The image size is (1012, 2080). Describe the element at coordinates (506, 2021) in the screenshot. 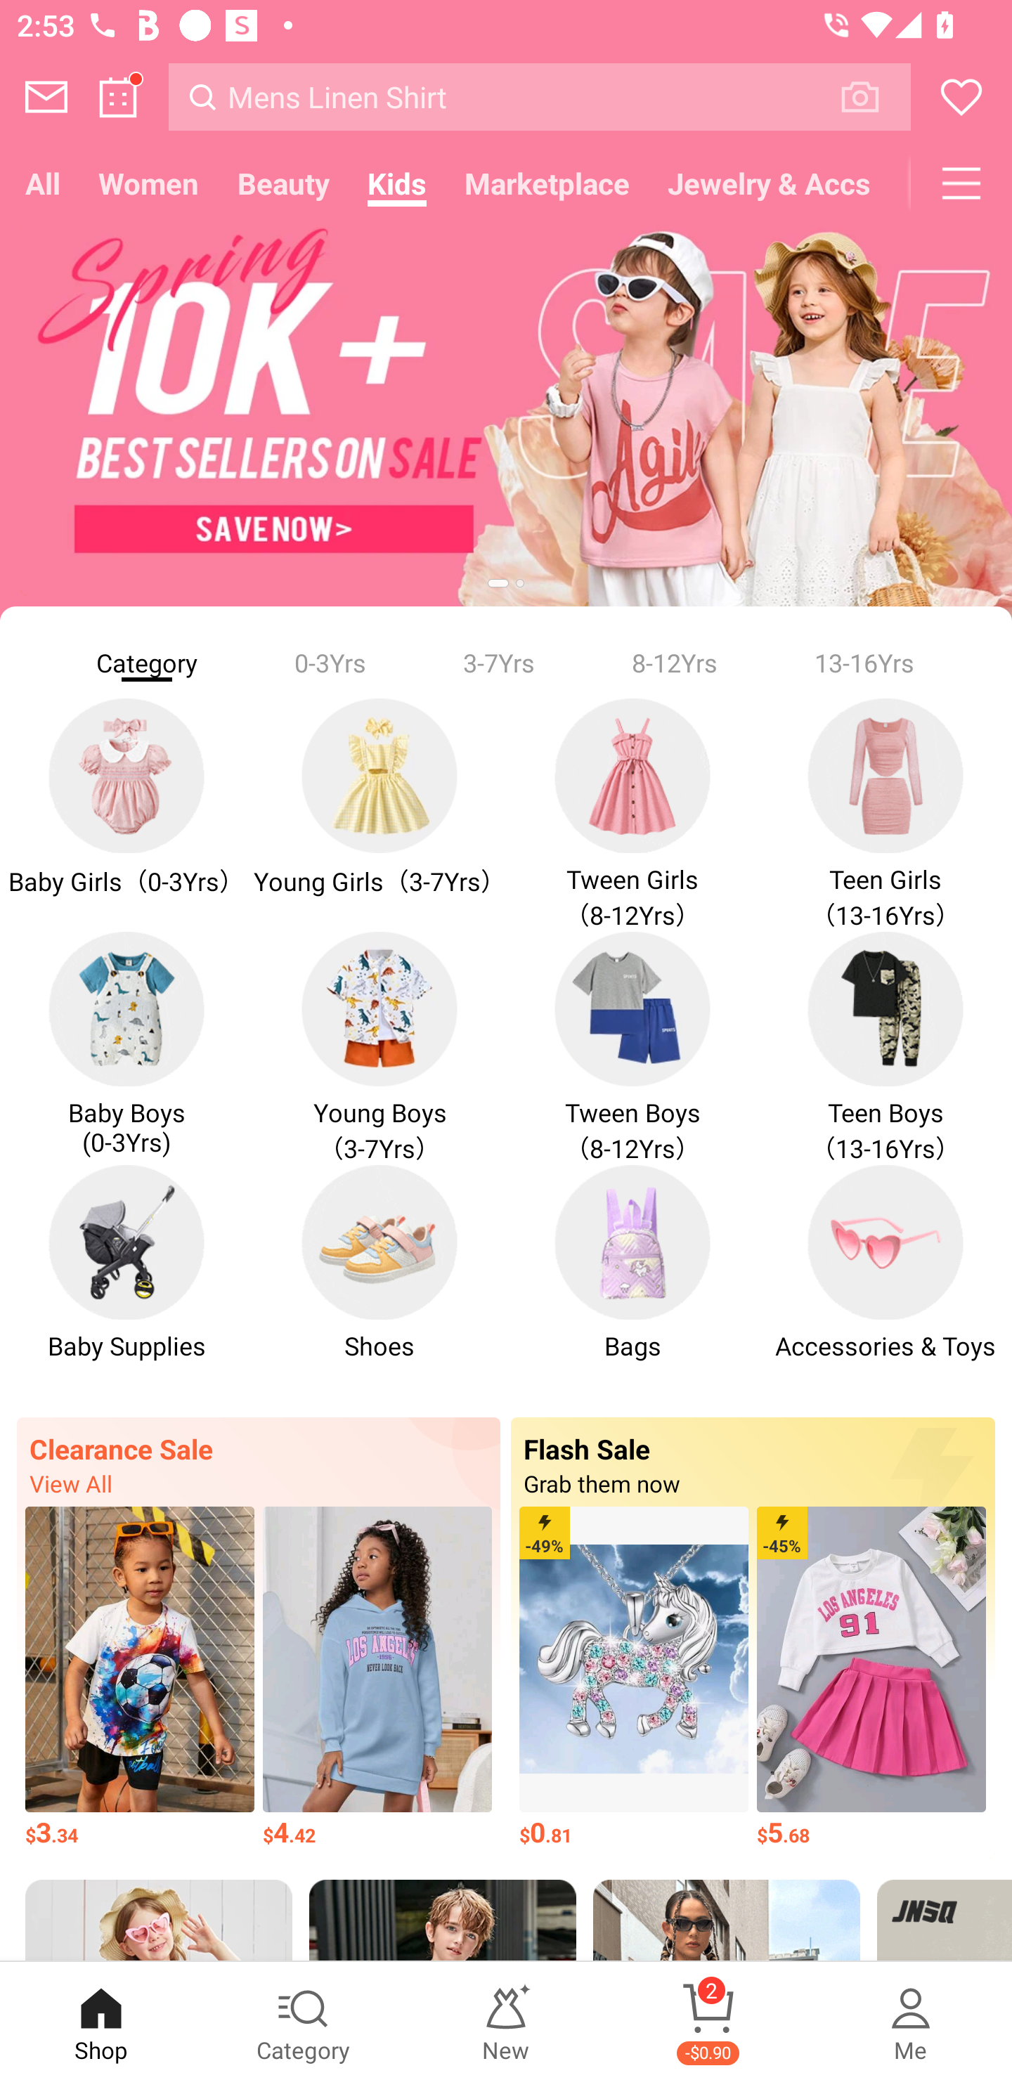

I see `New` at that location.